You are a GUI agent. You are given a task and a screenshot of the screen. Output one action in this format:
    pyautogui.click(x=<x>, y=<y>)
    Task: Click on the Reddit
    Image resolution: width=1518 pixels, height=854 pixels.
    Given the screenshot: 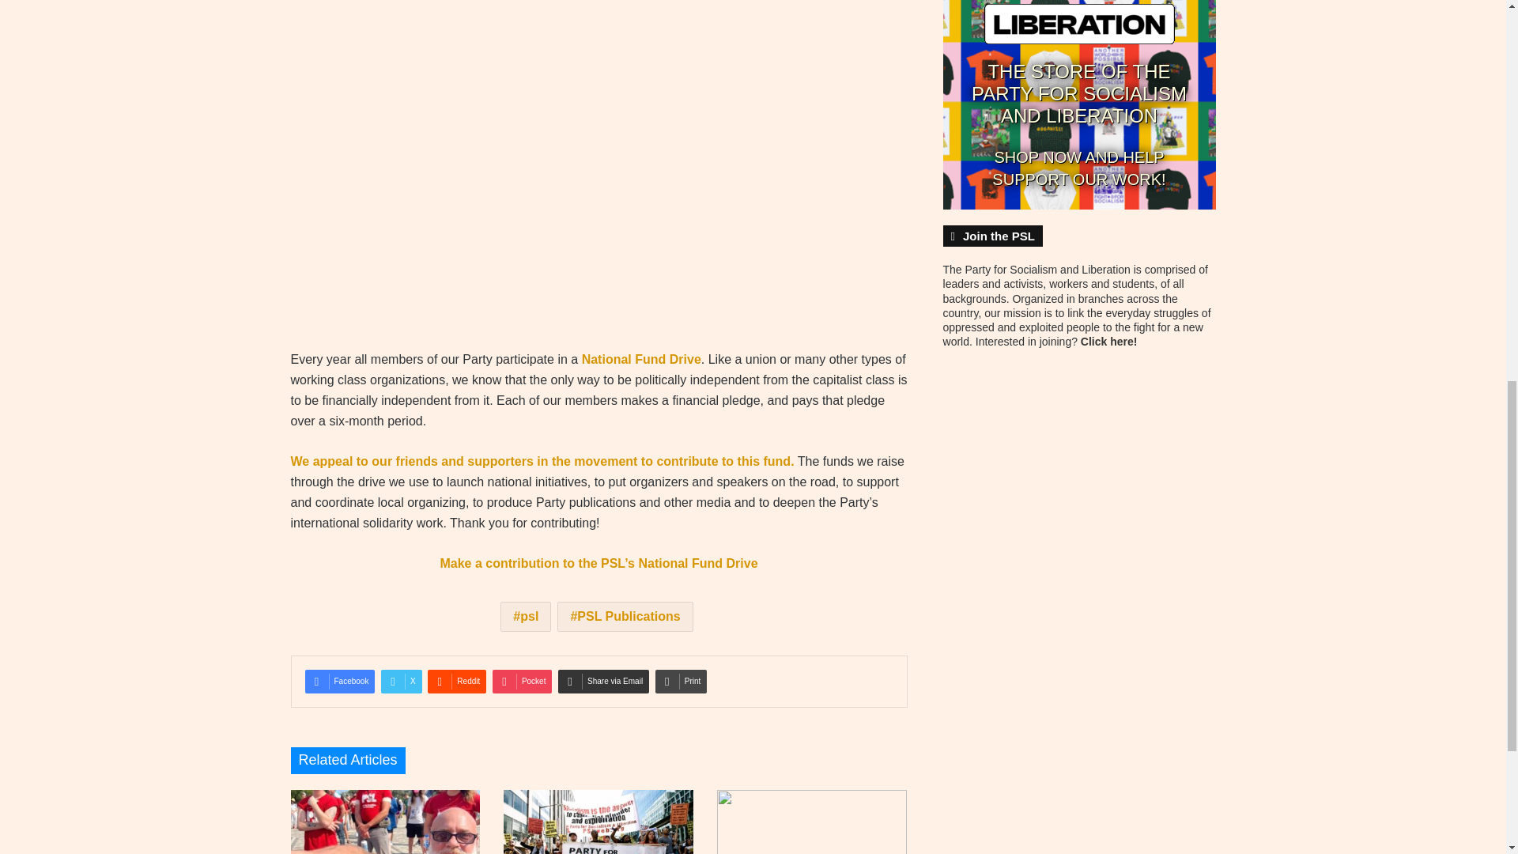 What is the action you would take?
    pyautogui.click(x=457, y=681)
    